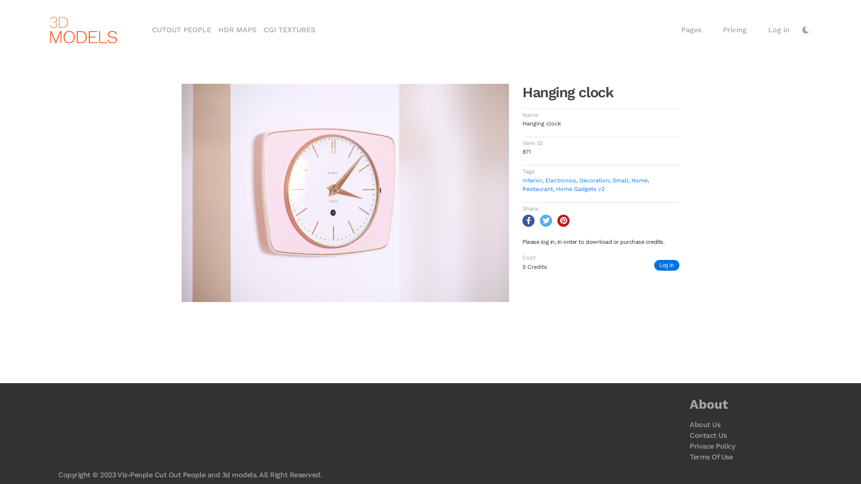  I want to click on Pages, so click(691, 30).